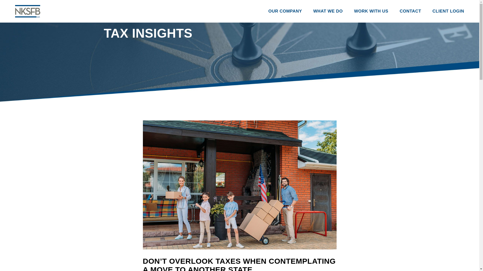  What do you see at coordinates (411, 11) in the screenshot?
I see `CONTACT` at bounding box center [411, 11].